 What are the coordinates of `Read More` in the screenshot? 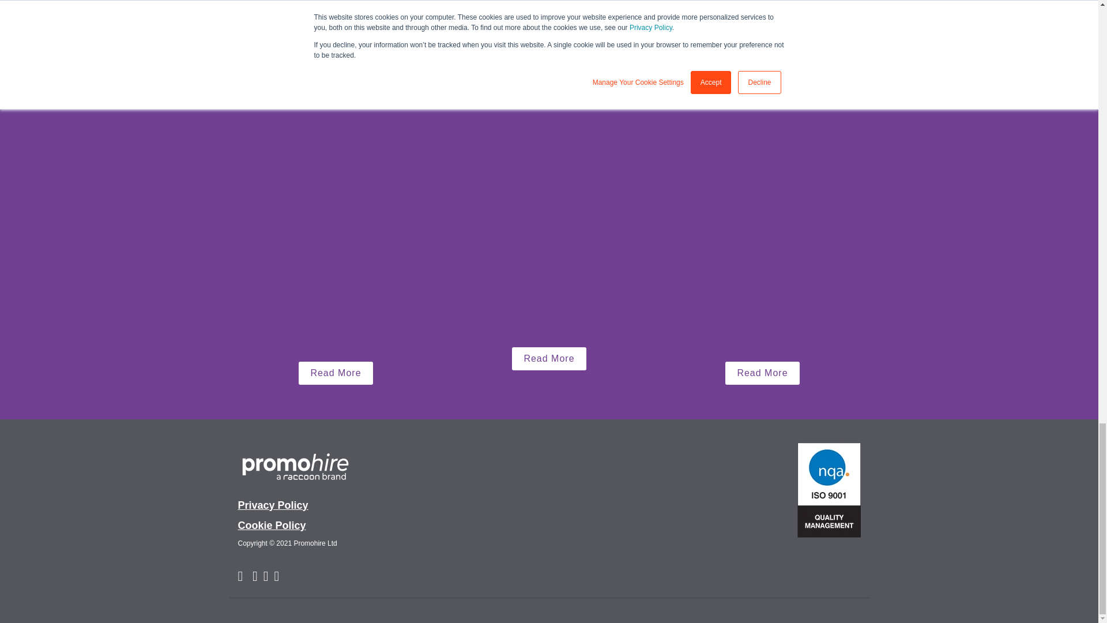 It's located at (762, 373).